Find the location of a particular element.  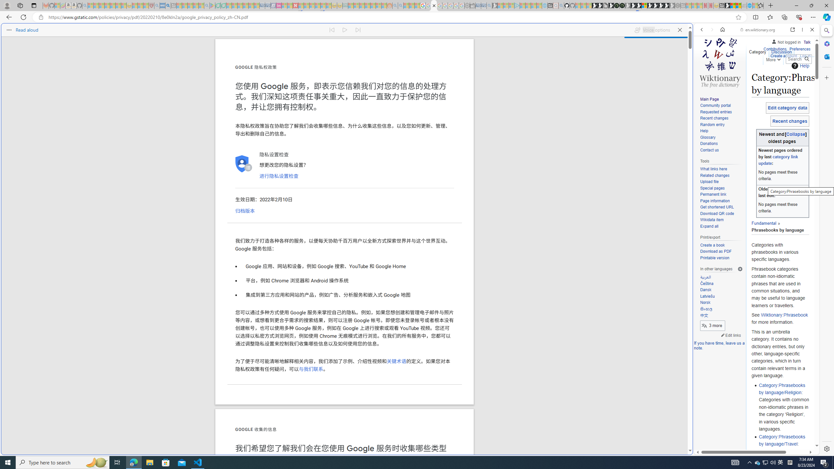

[Collapse] is located at coordinates (796, 134).